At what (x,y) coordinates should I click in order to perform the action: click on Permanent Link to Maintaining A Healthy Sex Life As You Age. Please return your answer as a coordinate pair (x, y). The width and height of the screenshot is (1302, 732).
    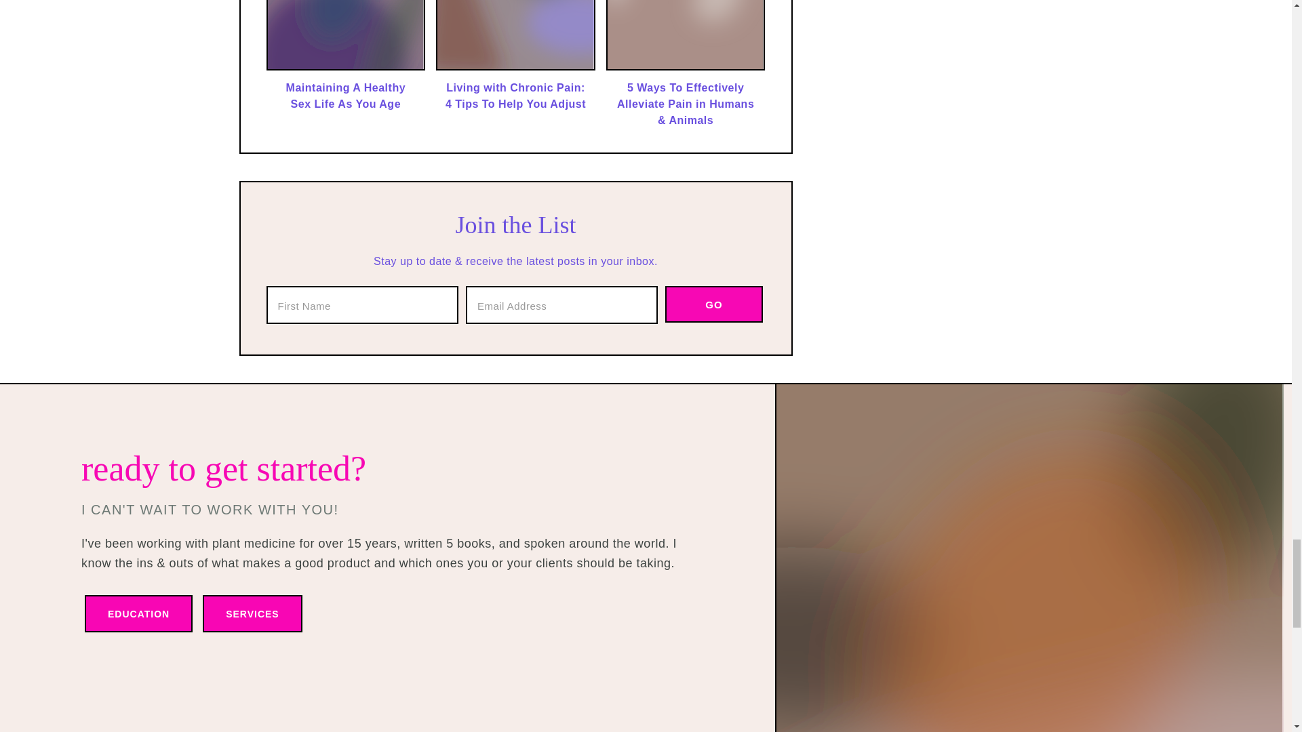
    Looking at the image, I should click on (345, 96).